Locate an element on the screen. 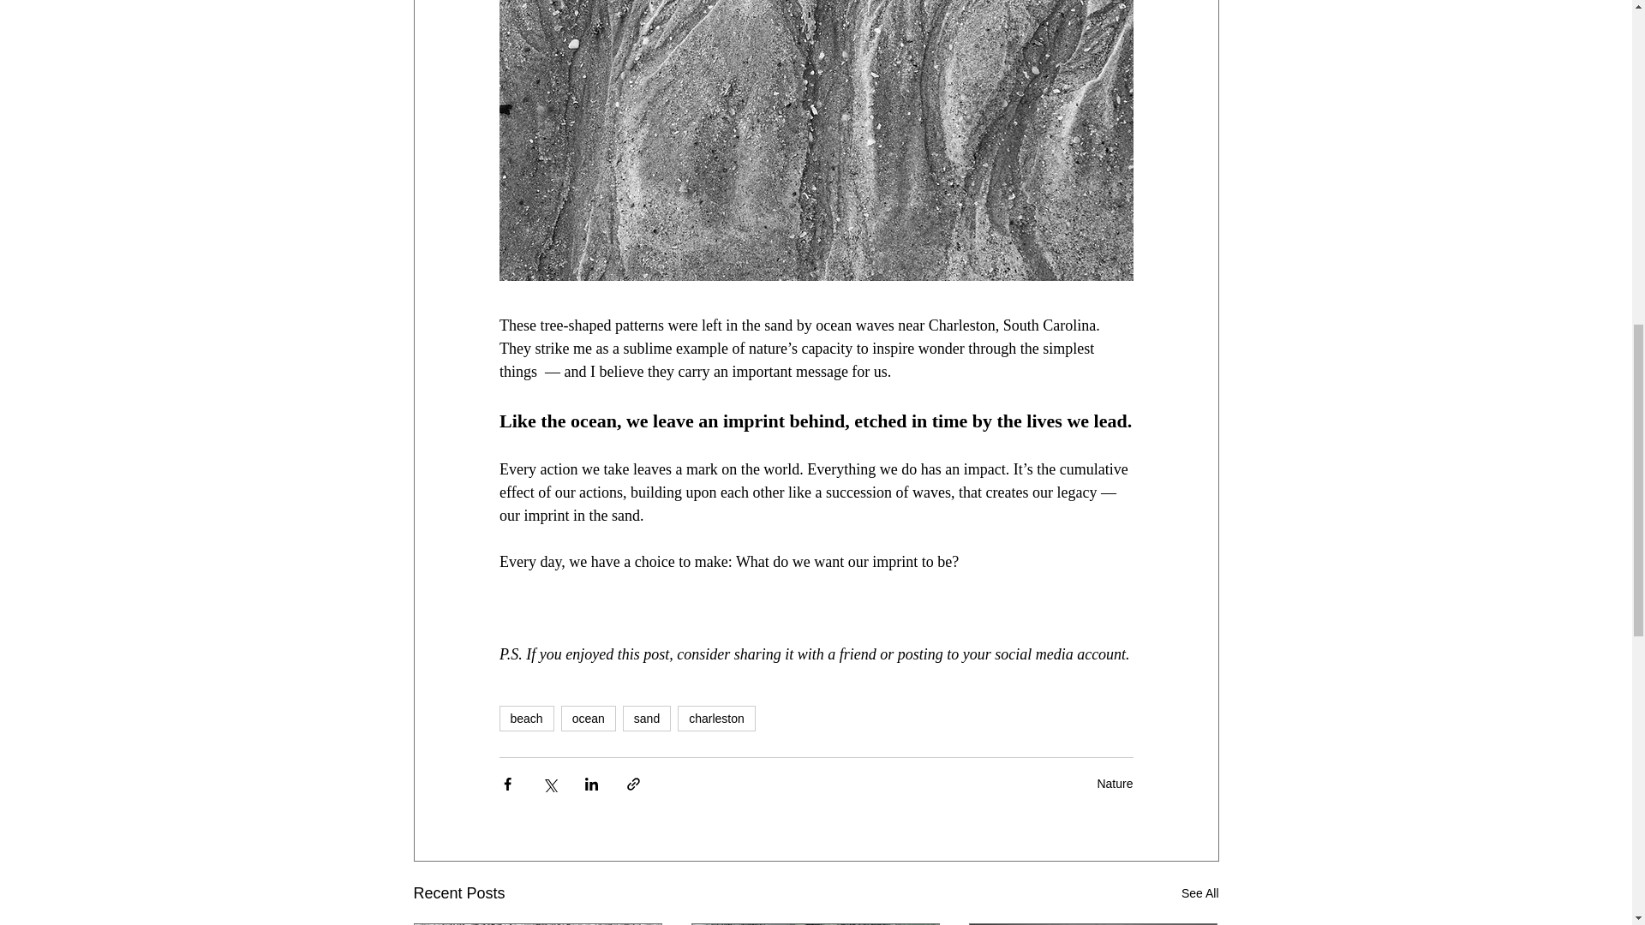 The image size is (1645, 925). beach is located at coordinates (525, 719).